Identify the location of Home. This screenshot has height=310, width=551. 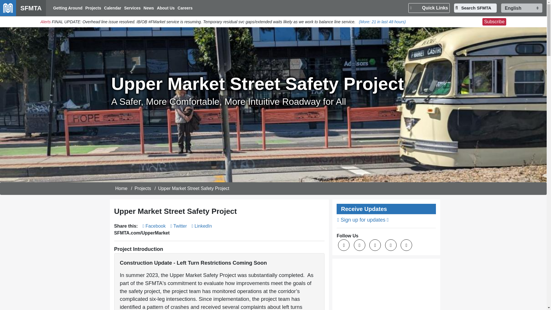
(23, 8).